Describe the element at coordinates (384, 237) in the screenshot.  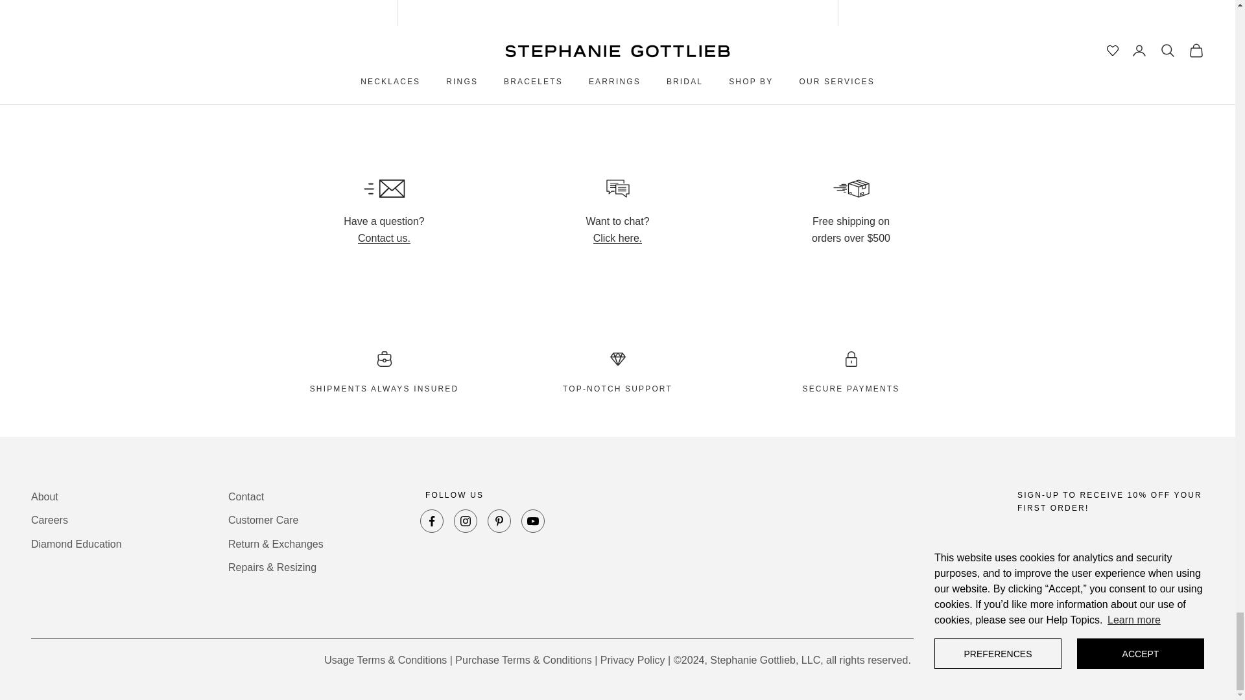
I see `Contact Us` at that location.